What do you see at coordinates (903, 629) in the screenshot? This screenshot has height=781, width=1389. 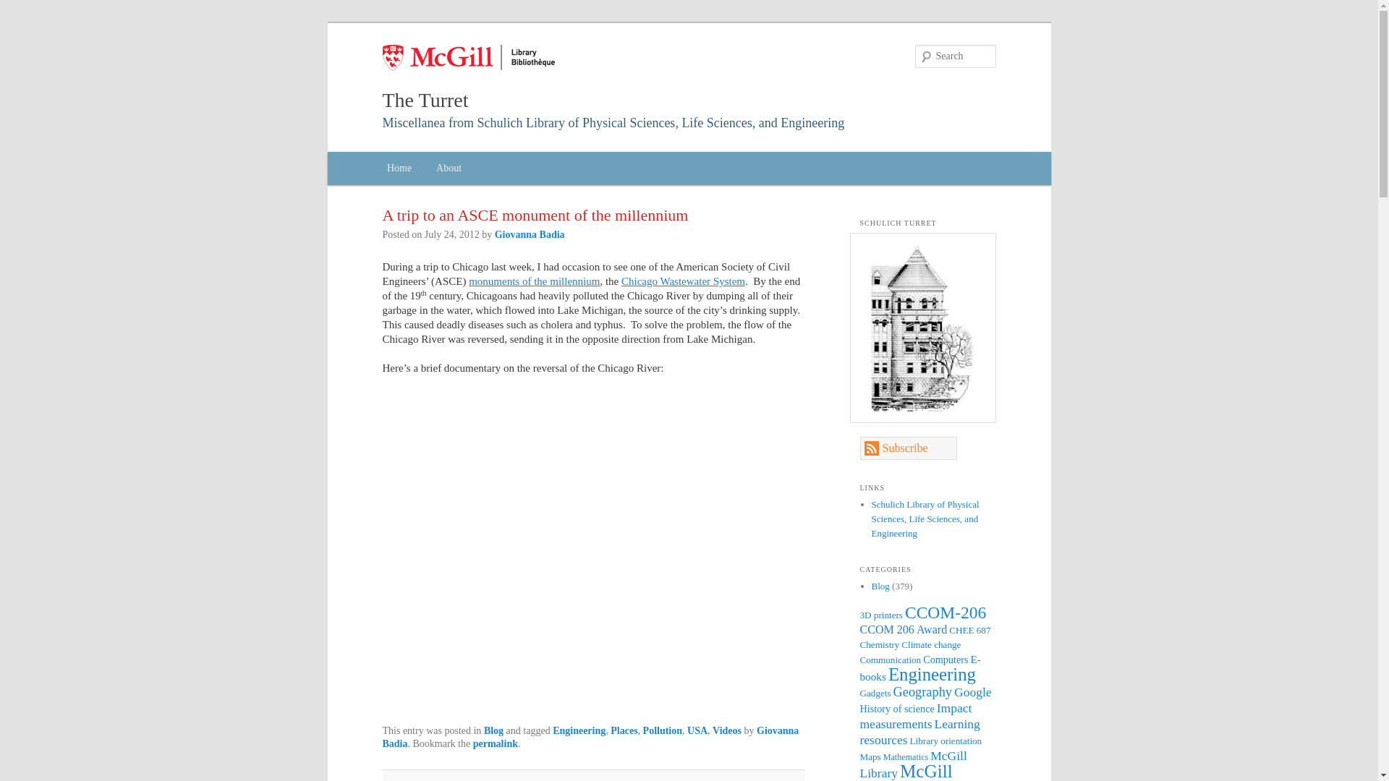 I see `CCOM 206 Award` at bounding box center [903, 629].